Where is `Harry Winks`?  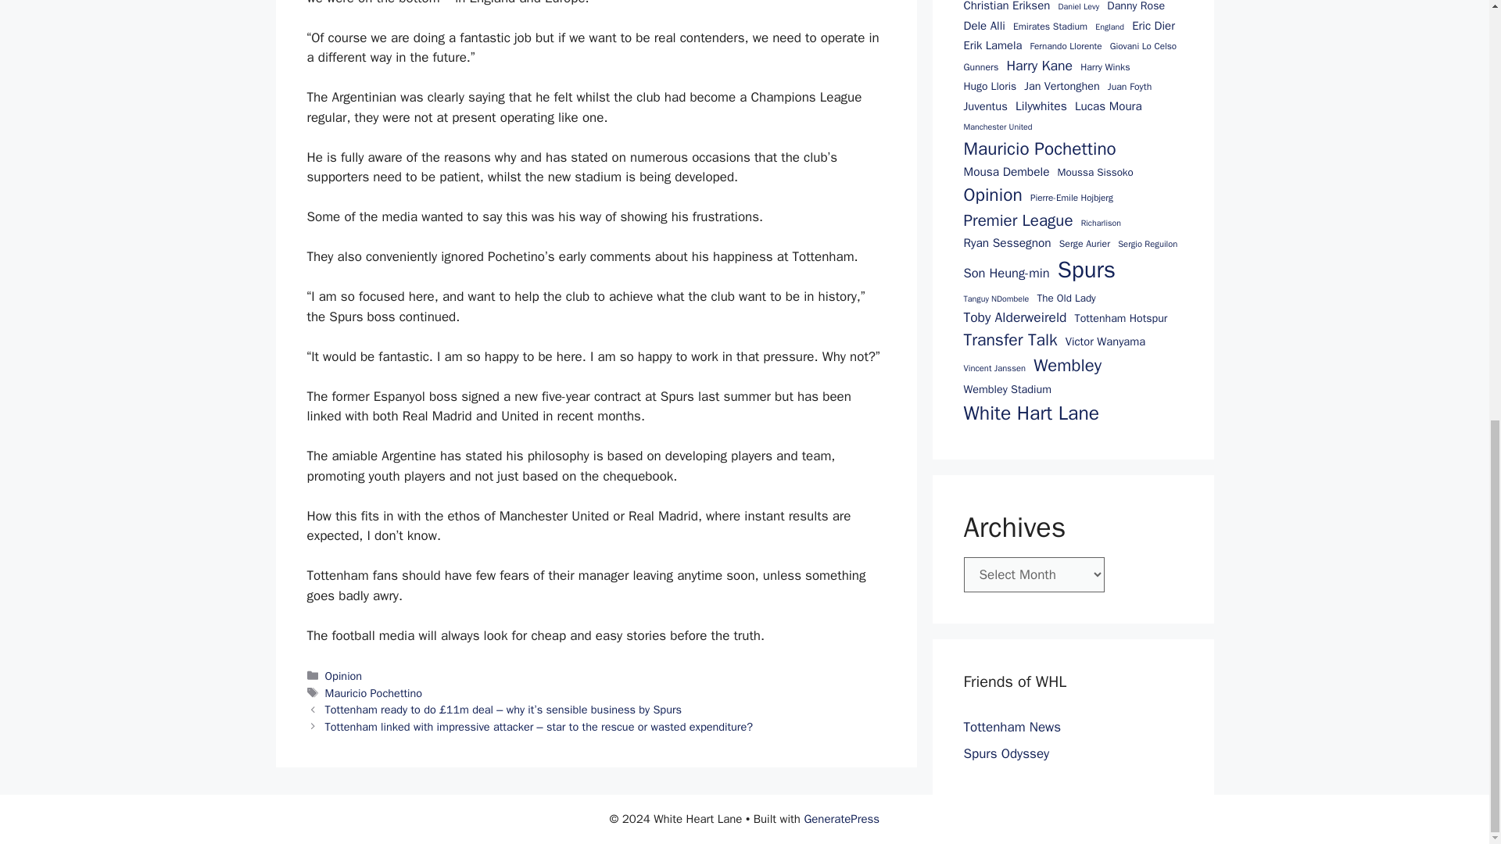 Harry Winks is located at coordinates (1105, 67).